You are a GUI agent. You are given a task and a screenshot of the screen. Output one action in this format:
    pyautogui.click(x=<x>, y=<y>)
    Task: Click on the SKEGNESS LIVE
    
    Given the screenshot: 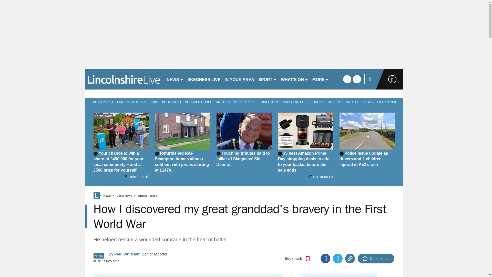 What is the action you would take?
    pyautogui.click(x=204, y=79)
    